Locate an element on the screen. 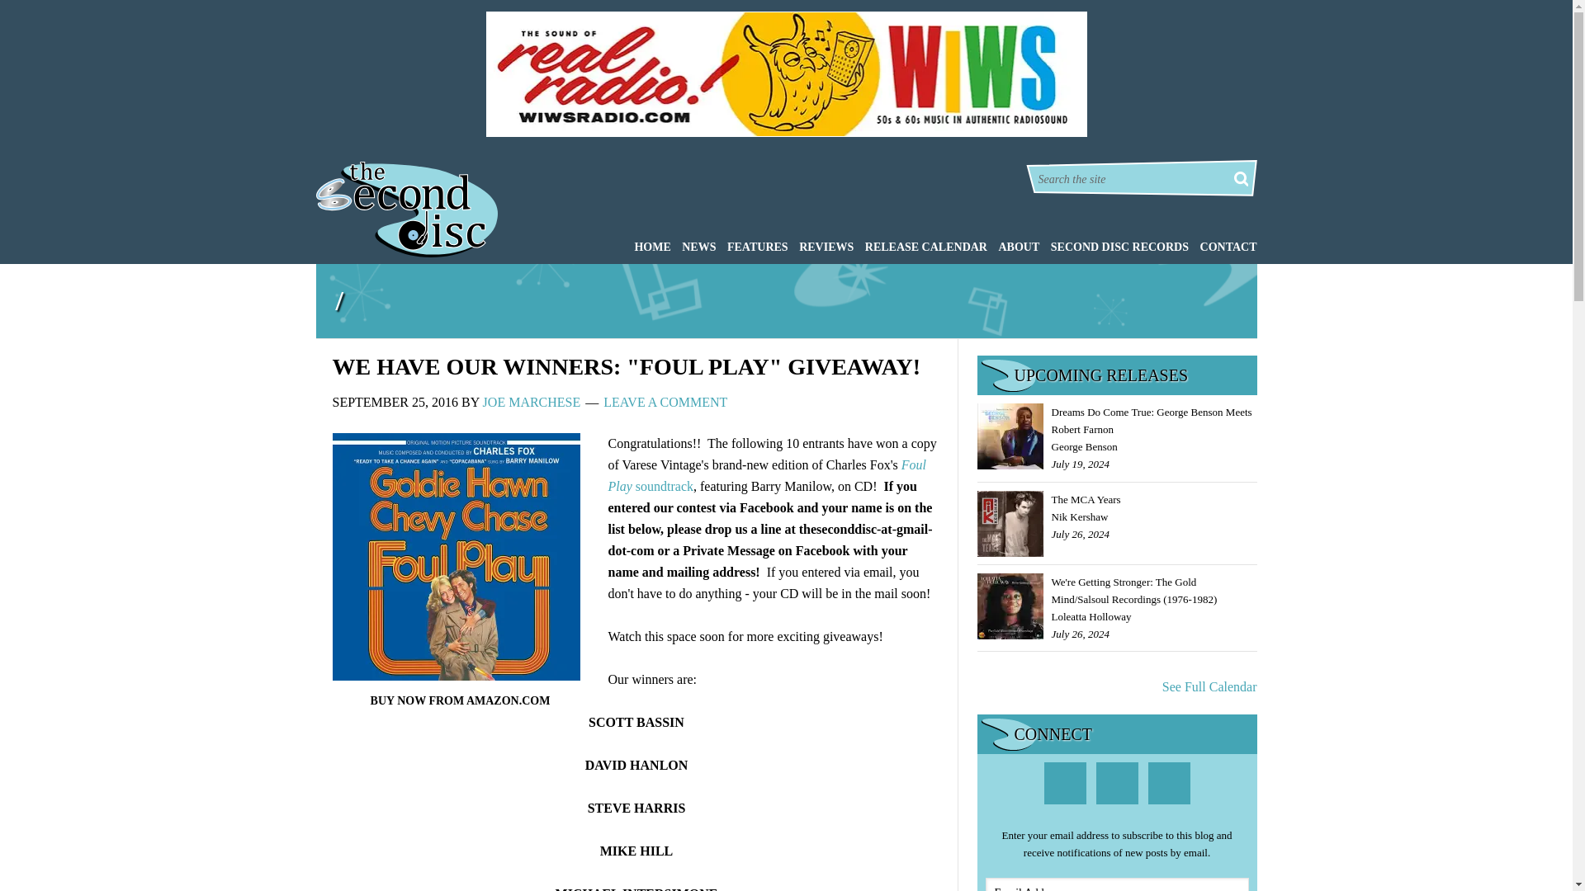 This screenshot has height=891, width=1585. FEATURES is located at coordinates (753, 246).